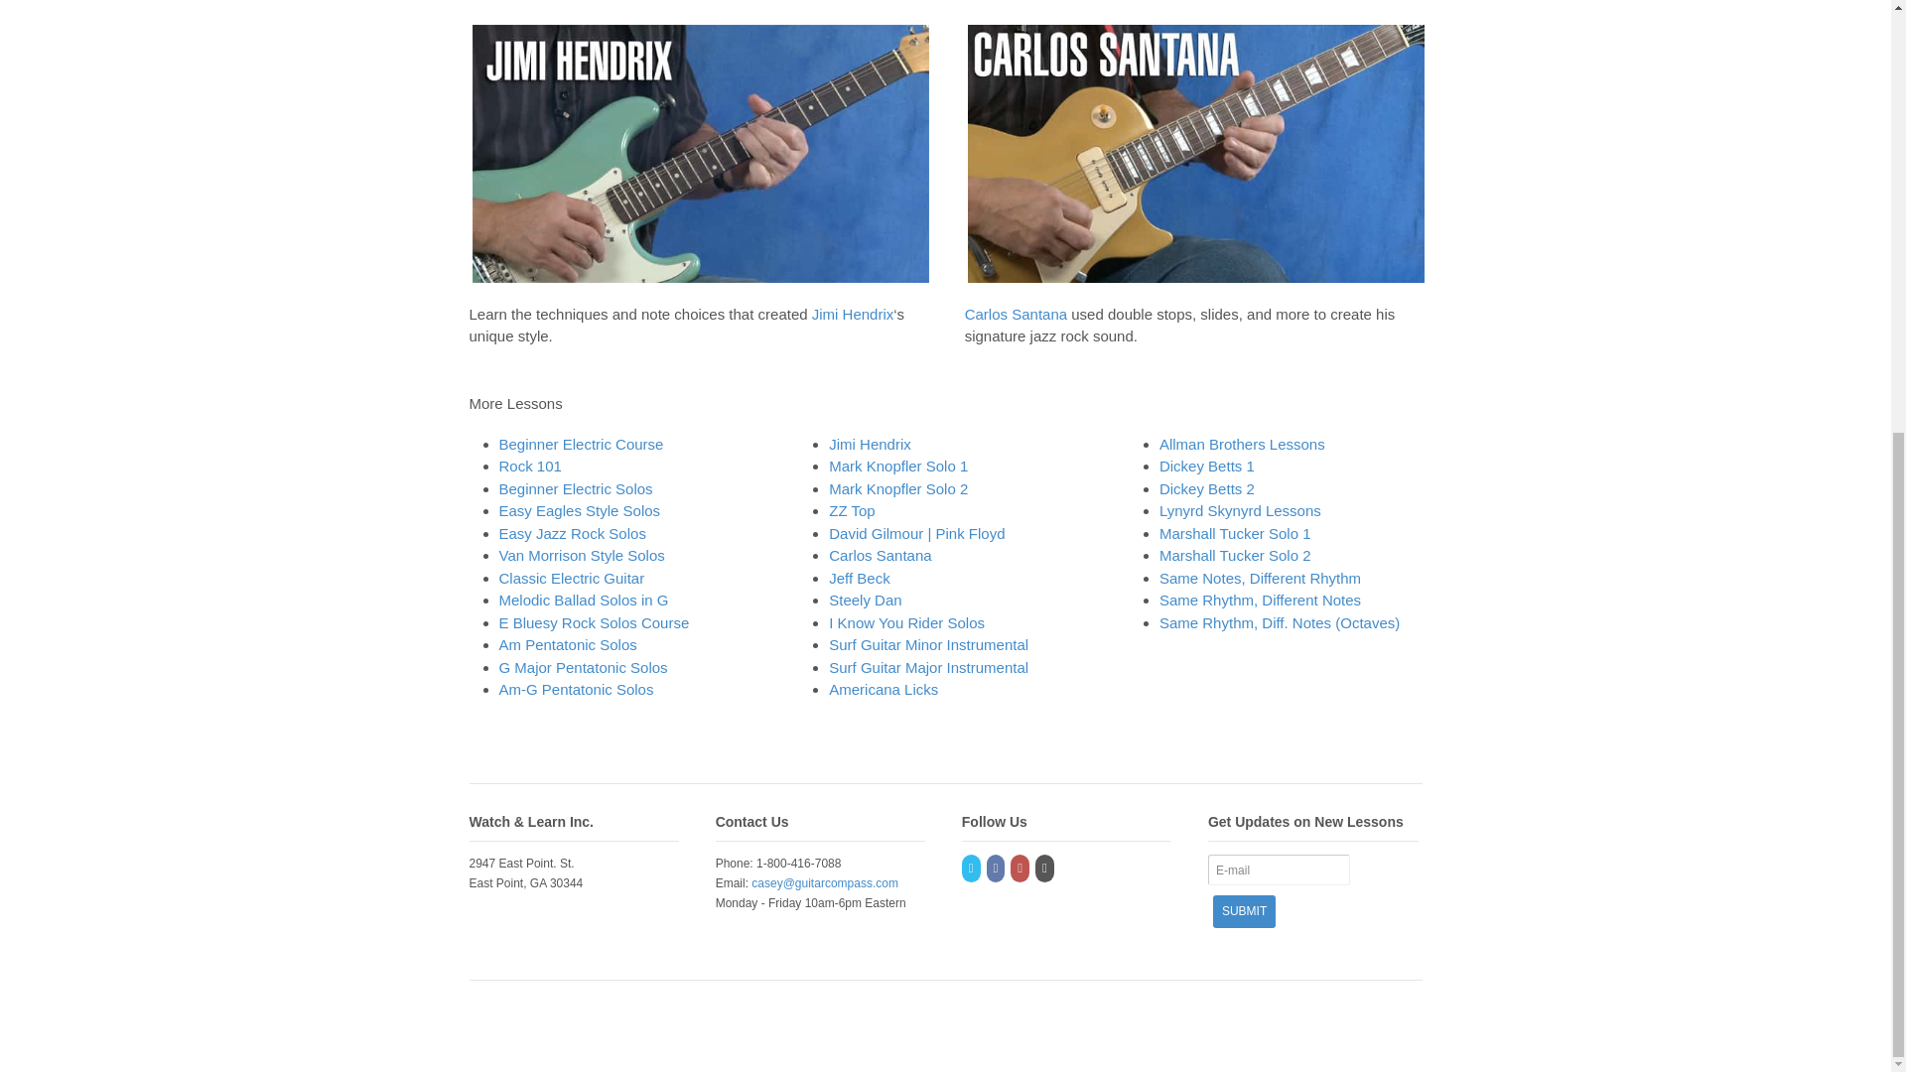 This screenshot has height=1072, width=1906. Describe the element at coordinates (580, 443) in the screenshot. I see `Beginner Electric Course` at that location.